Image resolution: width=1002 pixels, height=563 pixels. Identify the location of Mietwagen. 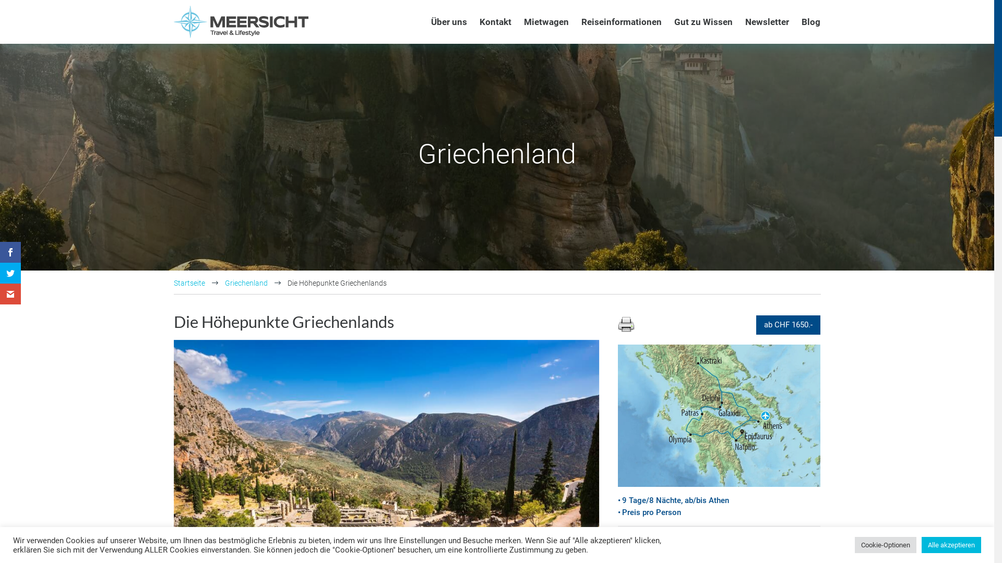
(546, 22).